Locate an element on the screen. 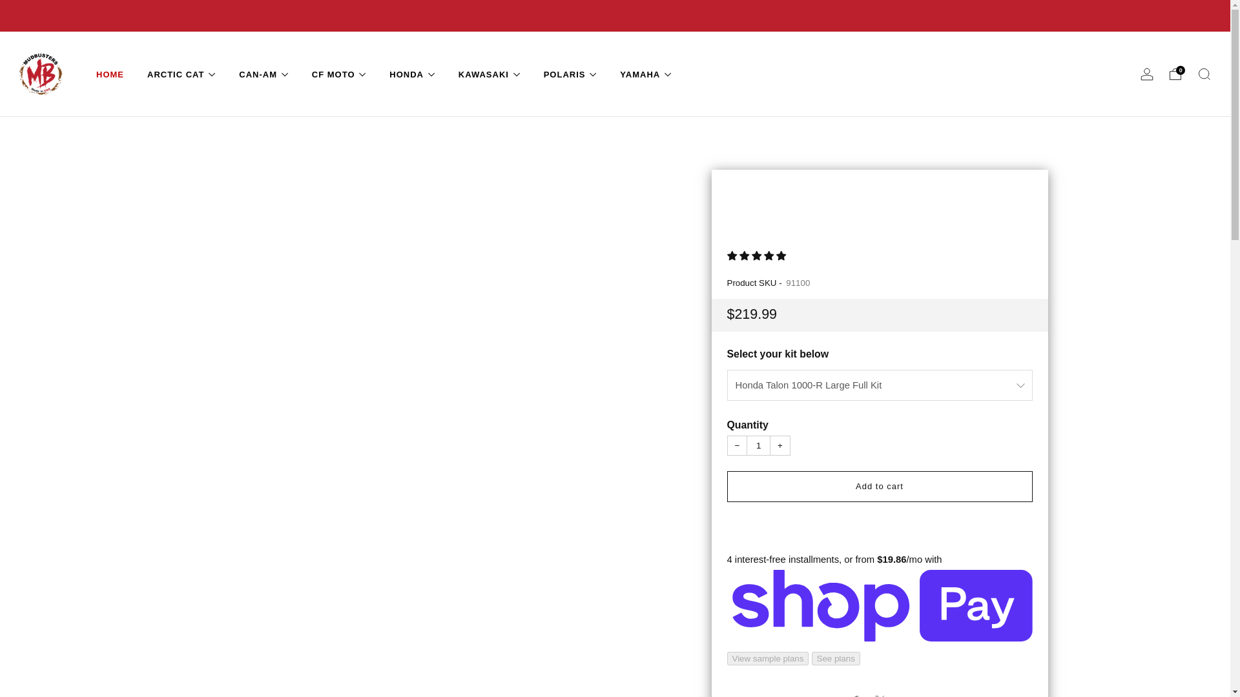  CF MOTO is located at coordinates (340, 74).